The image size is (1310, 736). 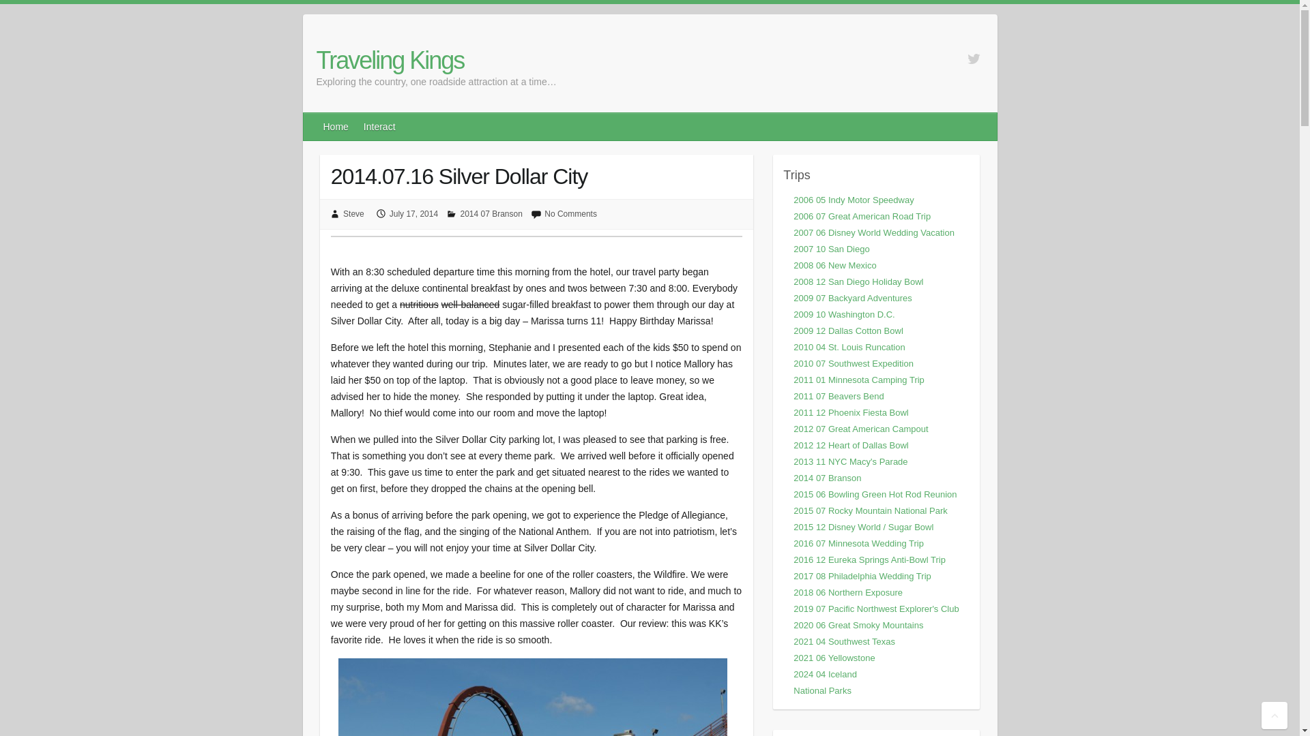 What do you see at coordinates (853, 297) in the screenshot?
I see `2009 07 Backyard Adventures` at bounding box center [853, 297].